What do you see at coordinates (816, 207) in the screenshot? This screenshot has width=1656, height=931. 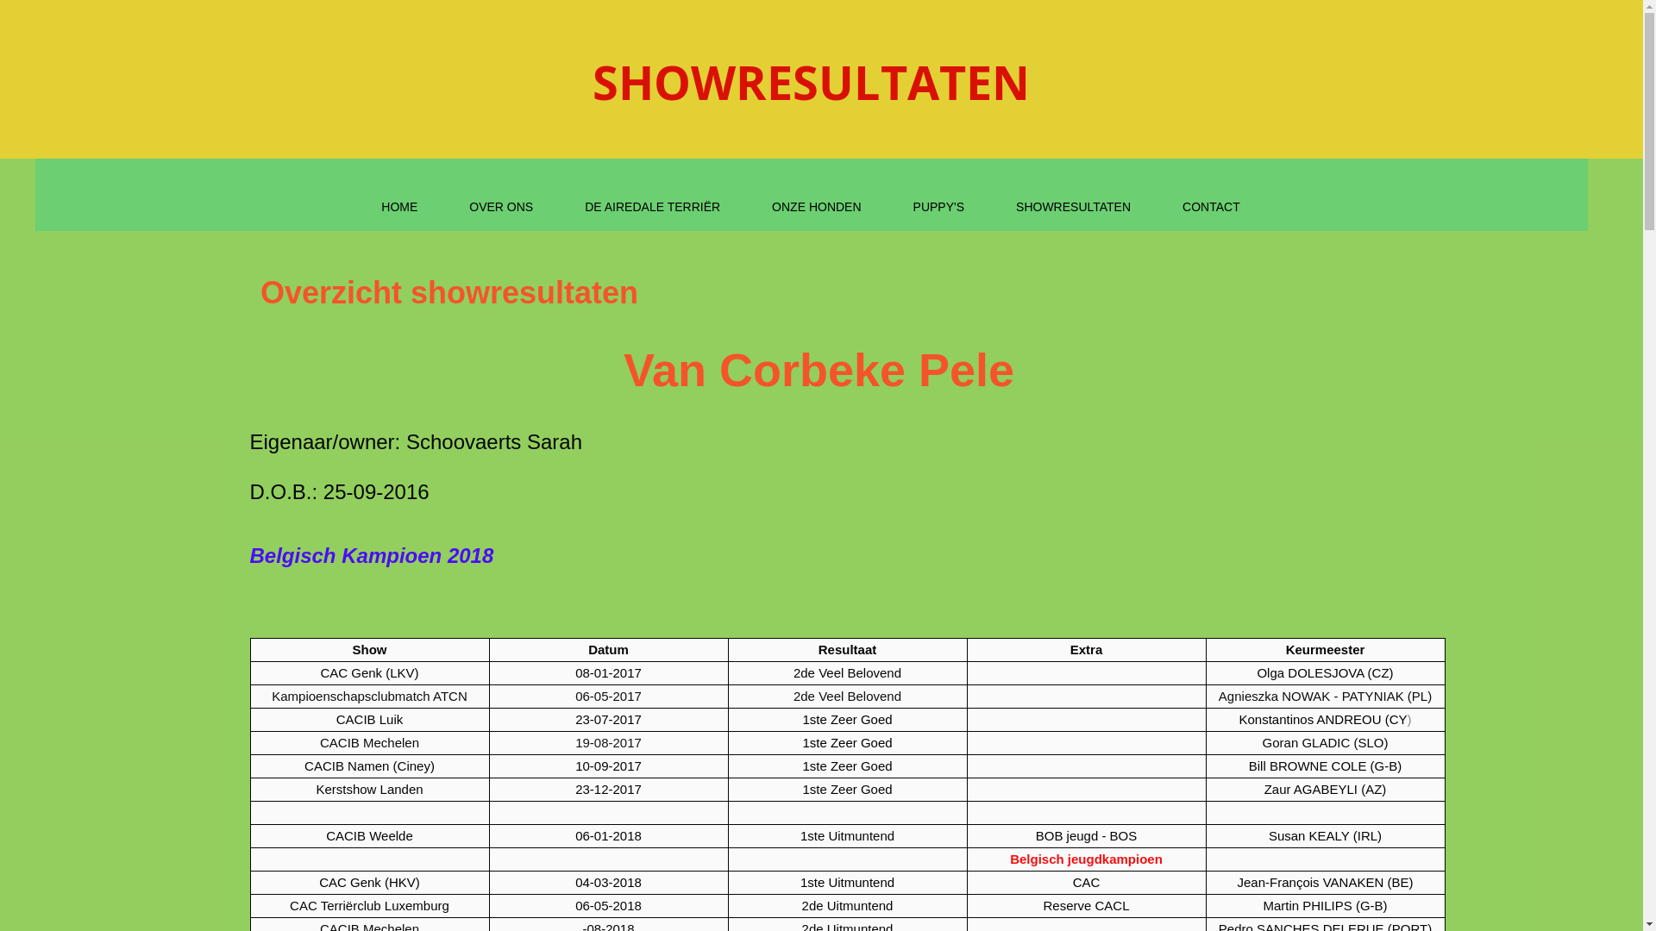 I see `ONZE HONDEN` at bounding box center [816, 207].